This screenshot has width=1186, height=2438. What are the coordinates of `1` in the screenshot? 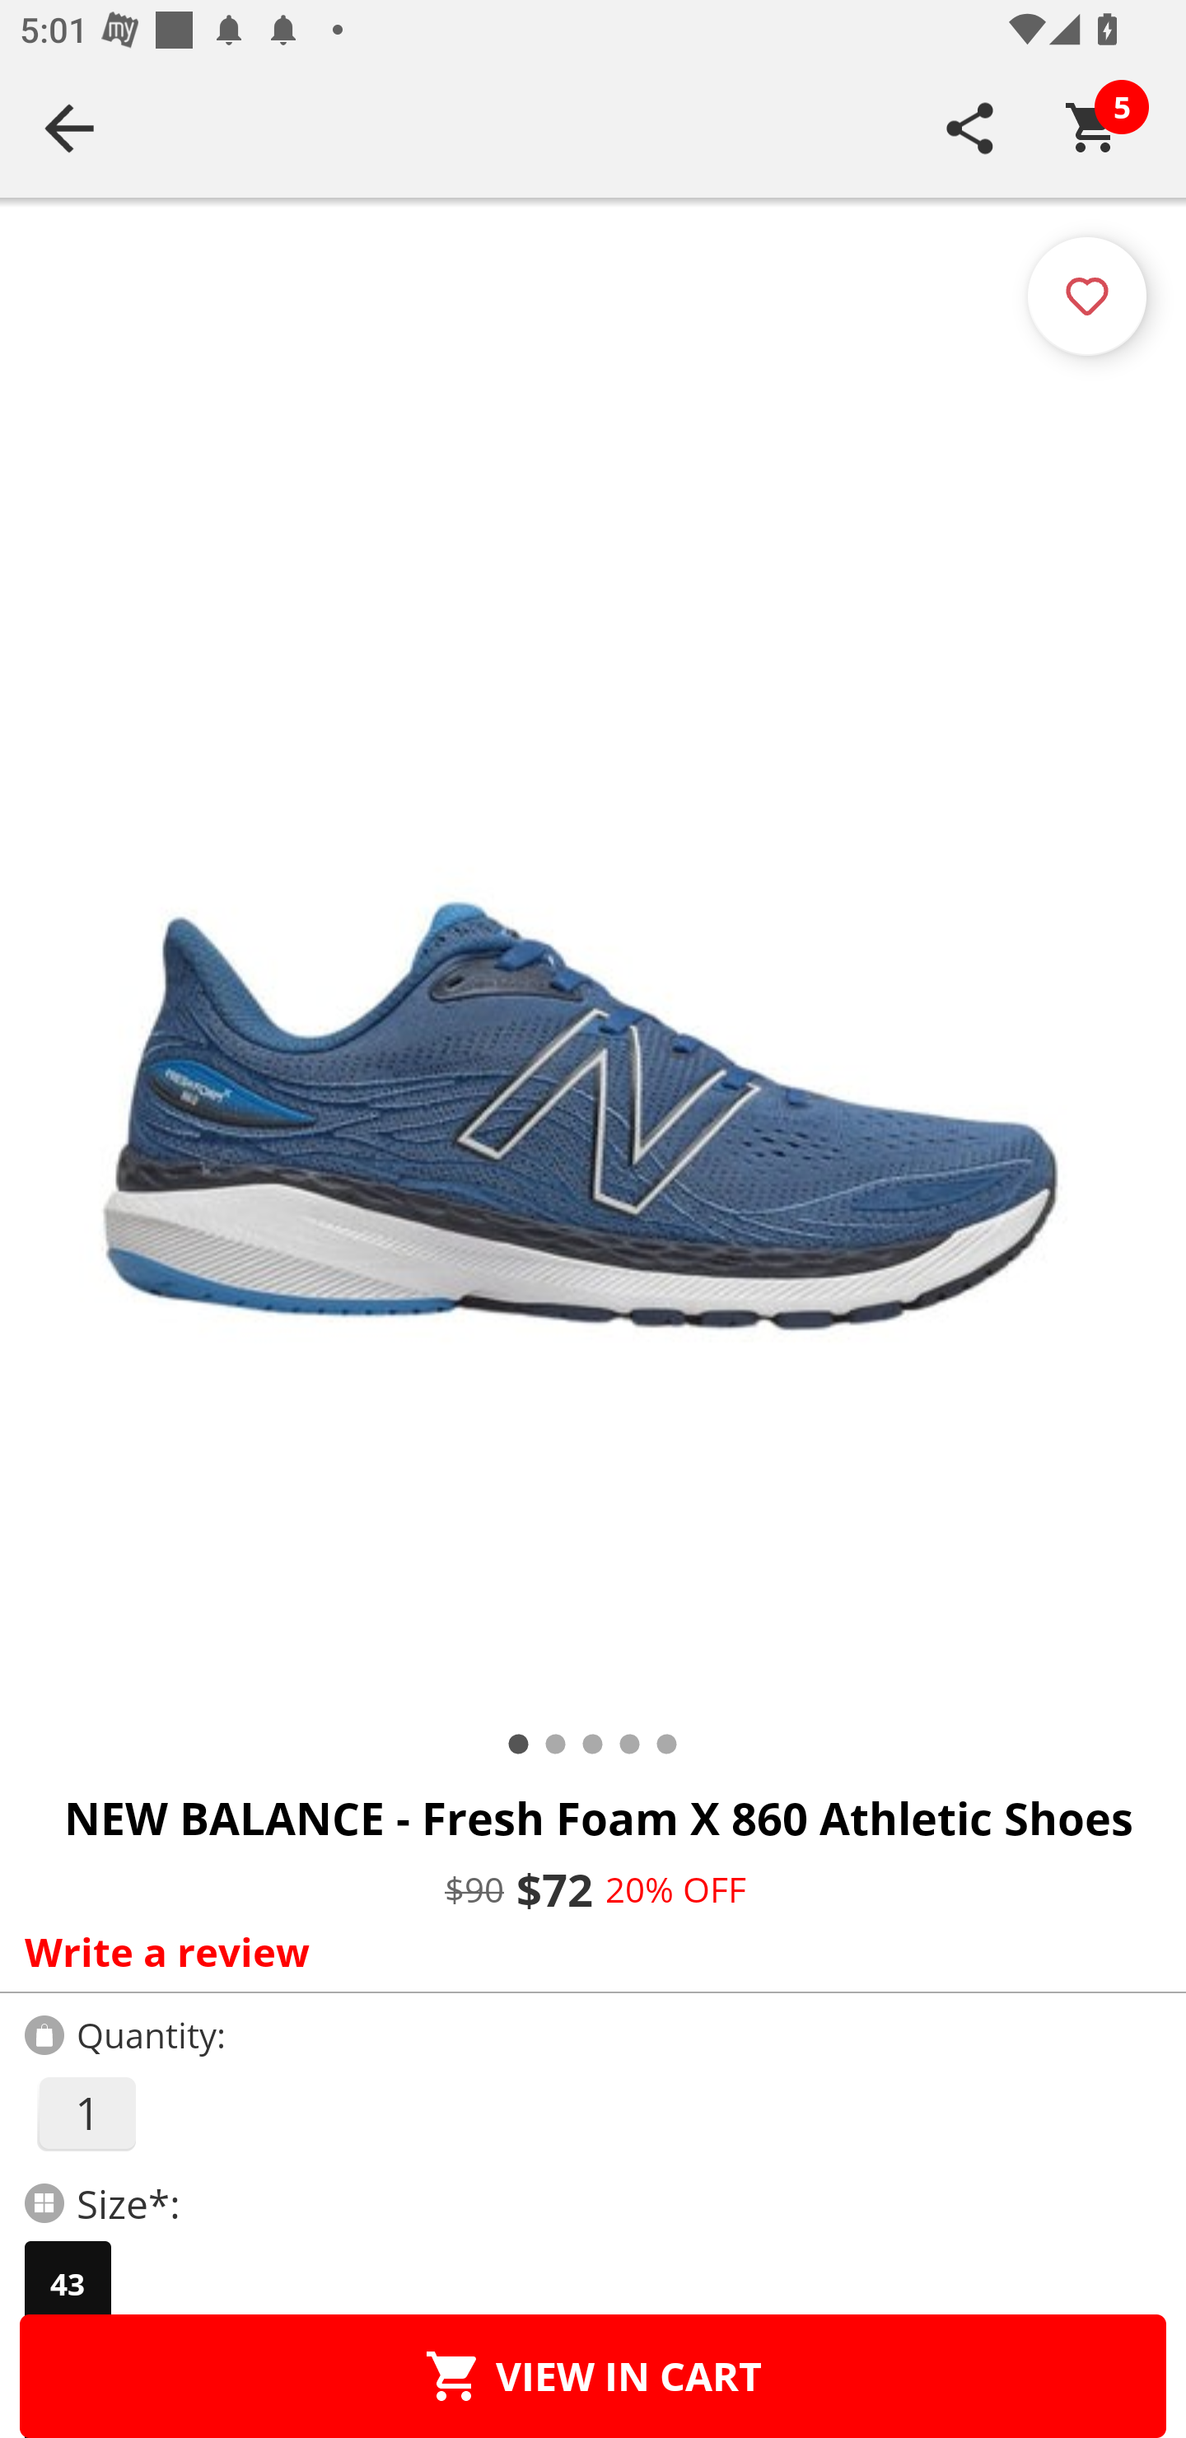 It's located at (86, 2113).